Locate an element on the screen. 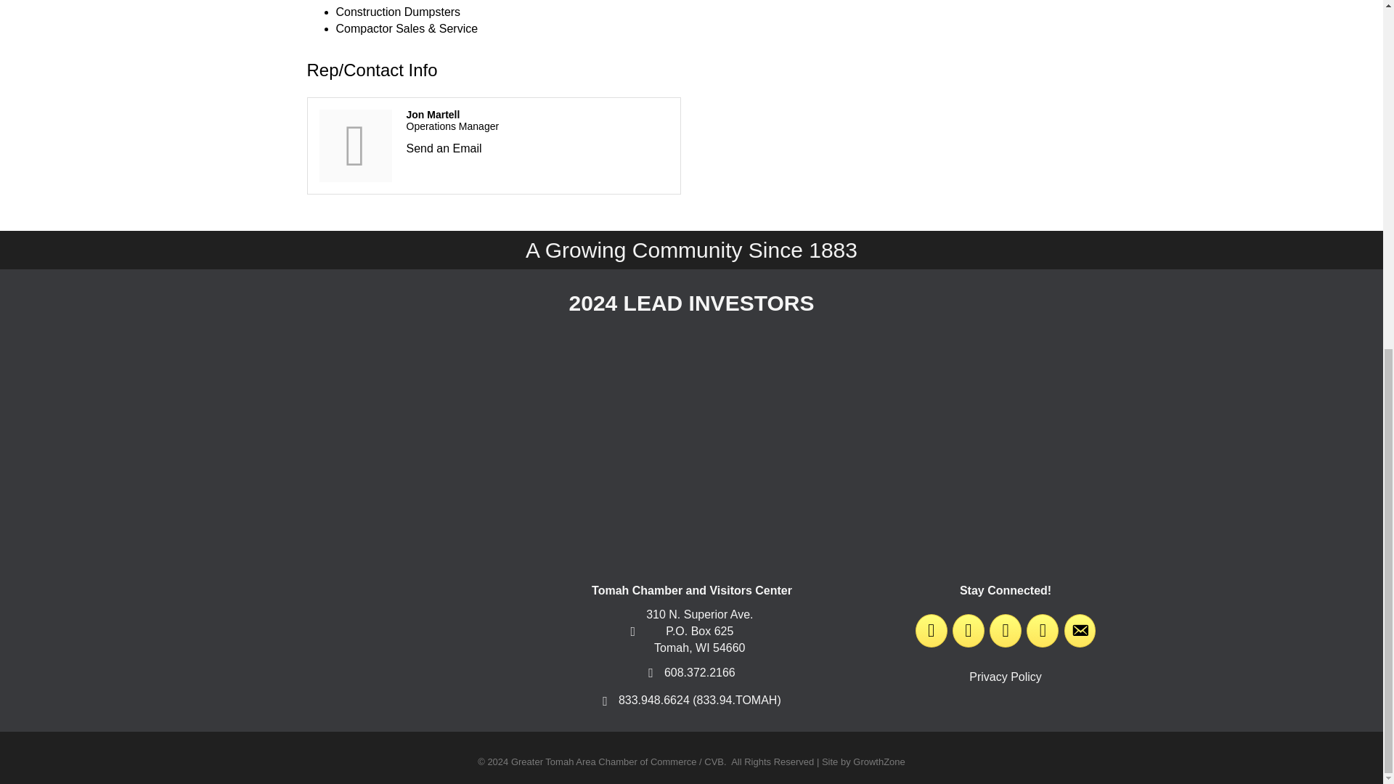  TomahHealth-Logo-color is located at coordinates (691, 405).